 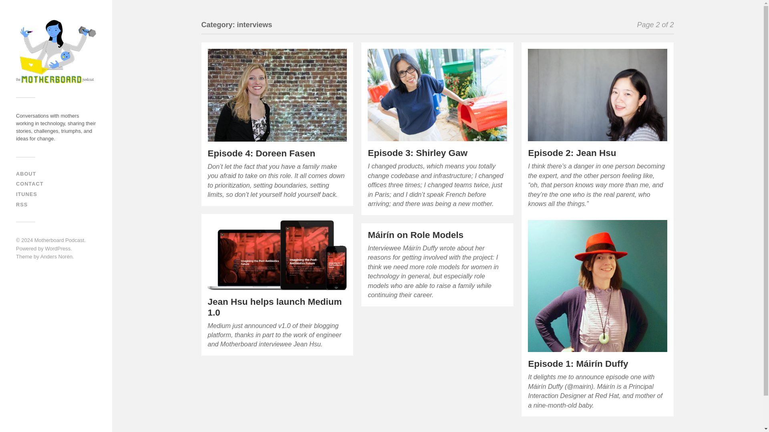 What do you see at coordinates (274, 307) in the screenshot?
I see `Jean Hsu helps launch Medium 1.0` at bounding box center [274, 307].